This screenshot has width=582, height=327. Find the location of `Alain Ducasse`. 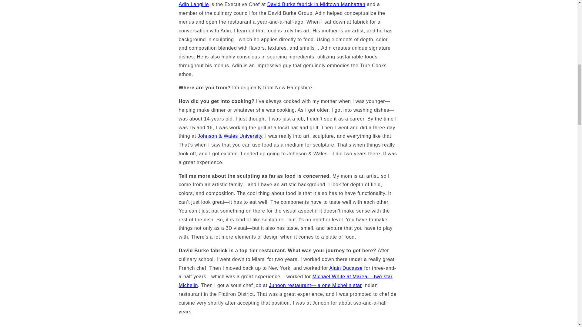

Alain Ducasse is located at coordinates (346, 268).